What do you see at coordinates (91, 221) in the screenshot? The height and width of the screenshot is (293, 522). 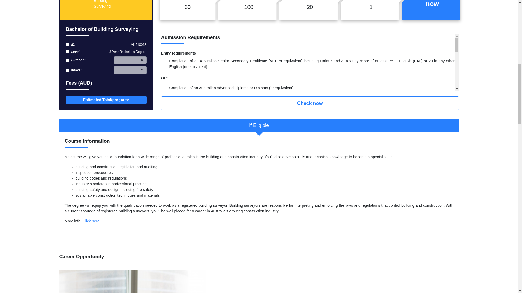 I see `Click here` at bounding box center [91, 221].